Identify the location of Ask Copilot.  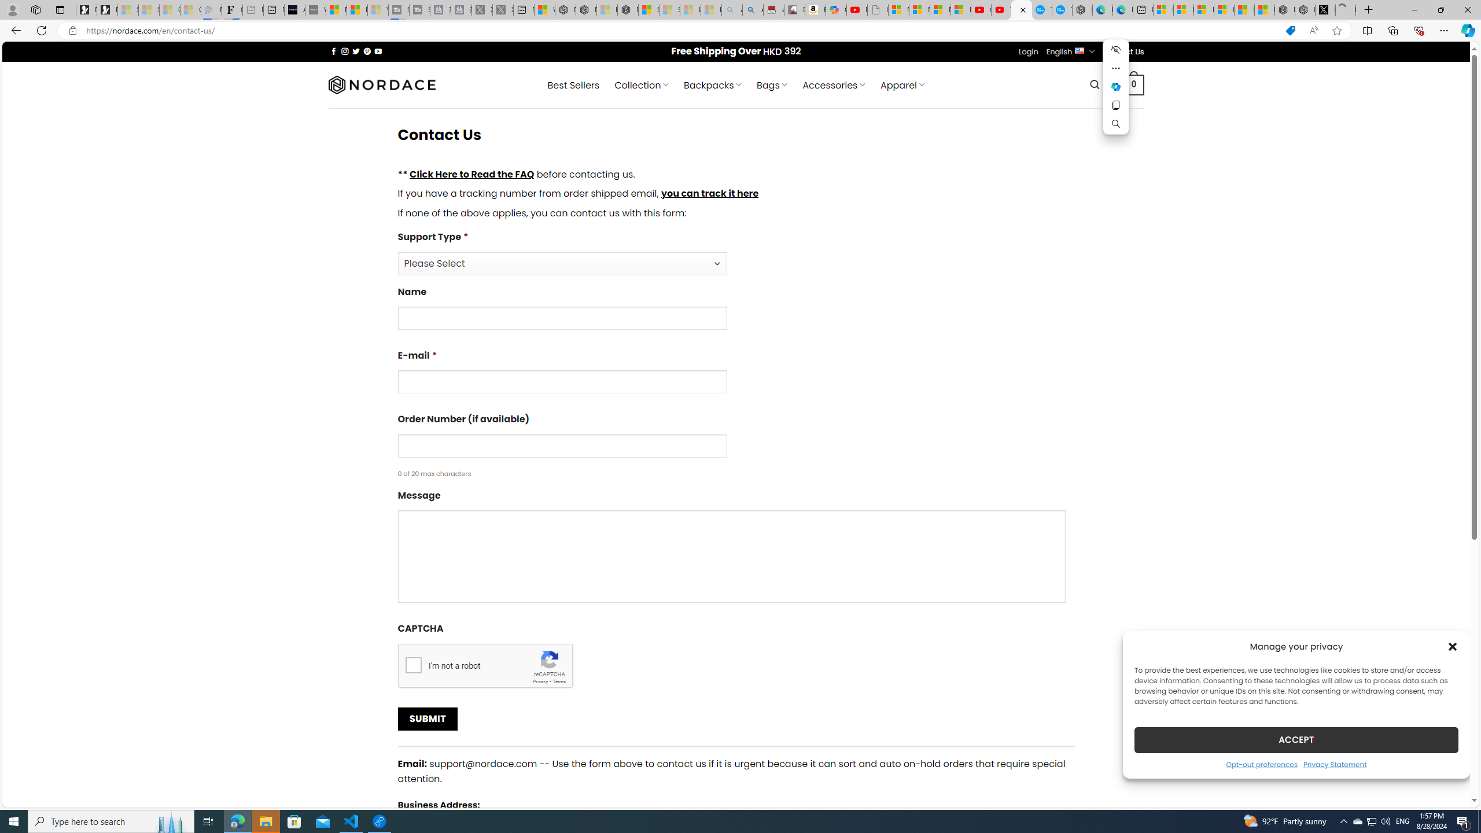
(1115, 86).